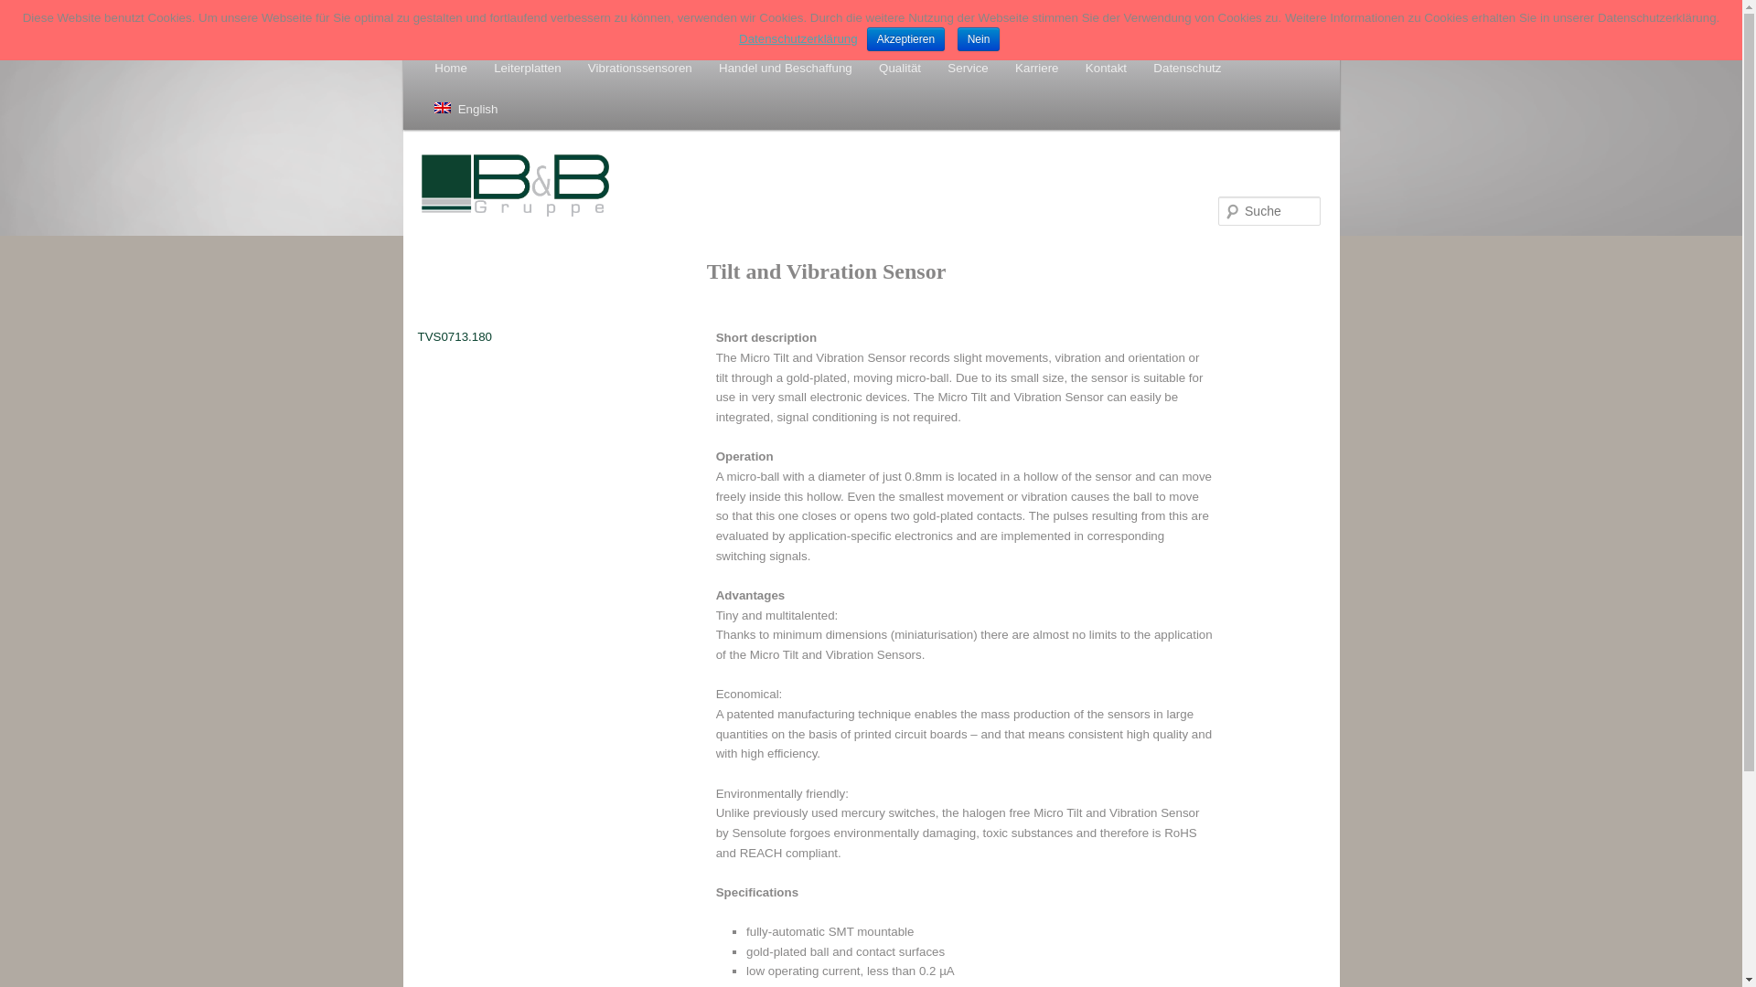  What do you see at coordinates (26, 9) in the screenshot?
I see `Search` at bounding box center [26, 9].